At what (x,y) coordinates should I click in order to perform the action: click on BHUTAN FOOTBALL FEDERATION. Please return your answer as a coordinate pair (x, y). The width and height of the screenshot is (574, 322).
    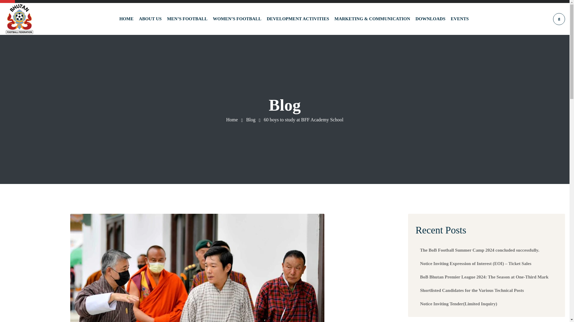
    Looking at the image, I should click on (232, 120).